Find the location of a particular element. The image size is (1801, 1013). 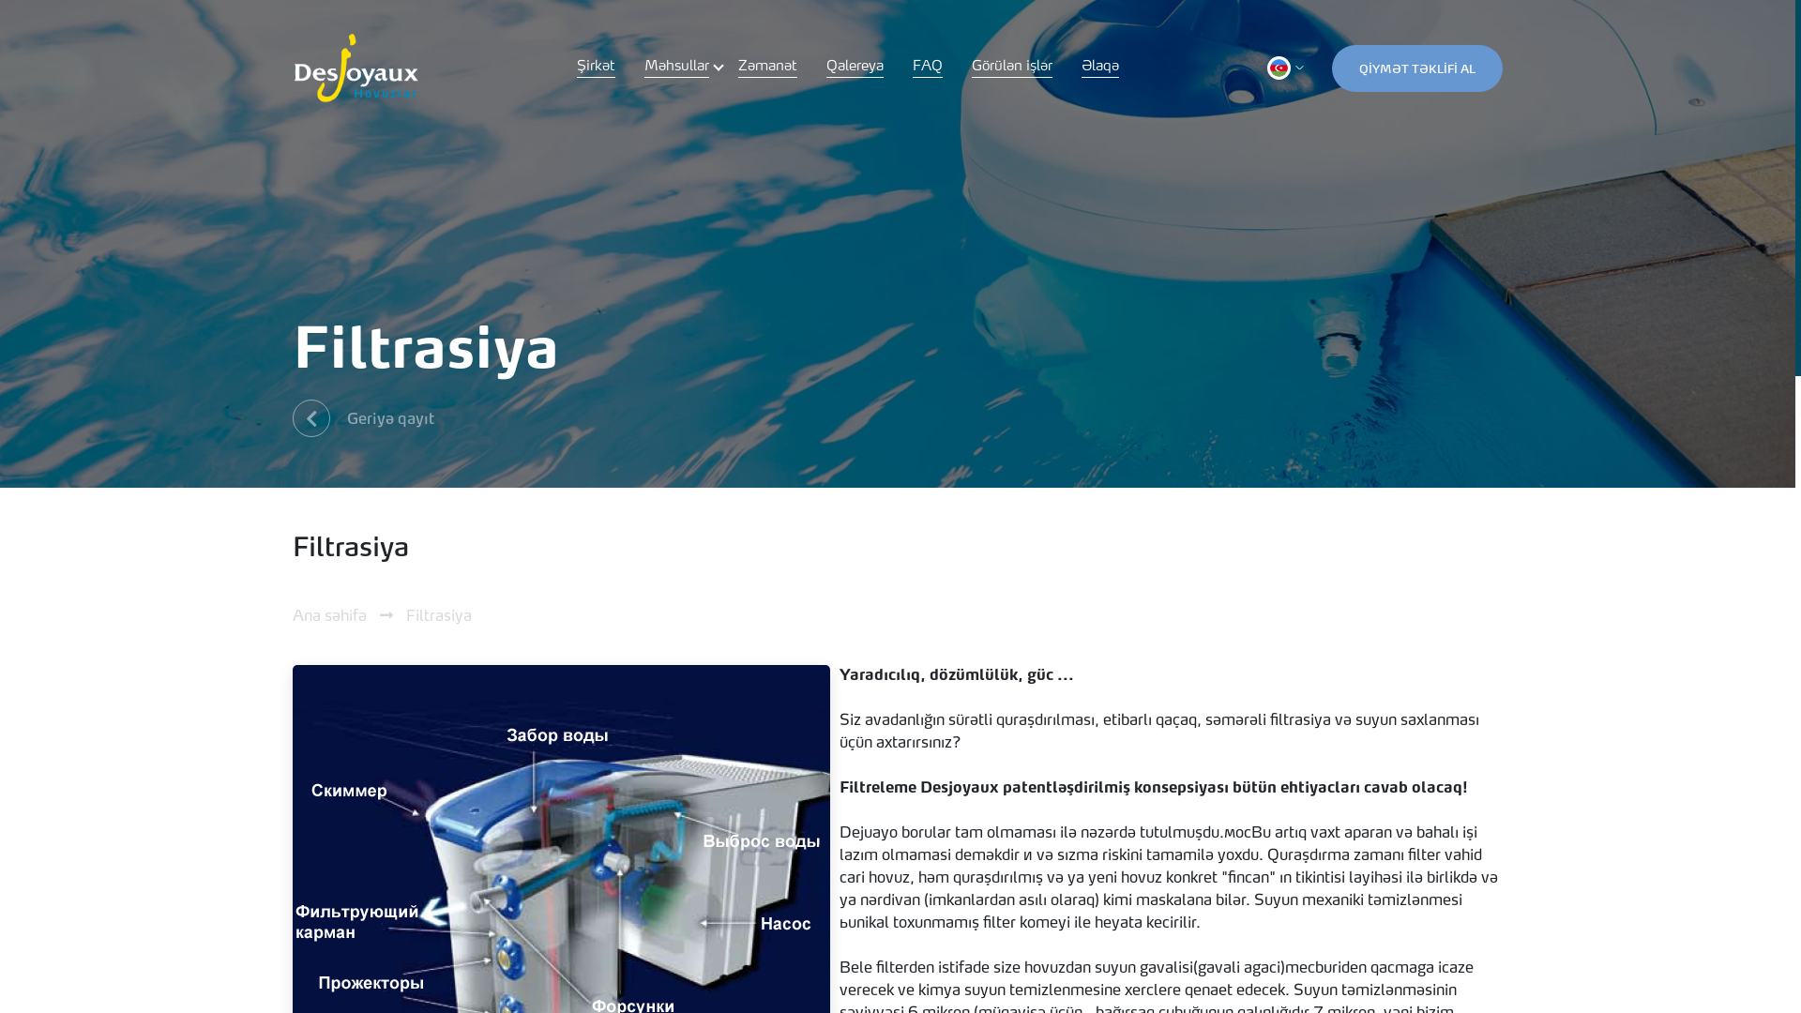

FAQ is located at coordinates (927, 68).